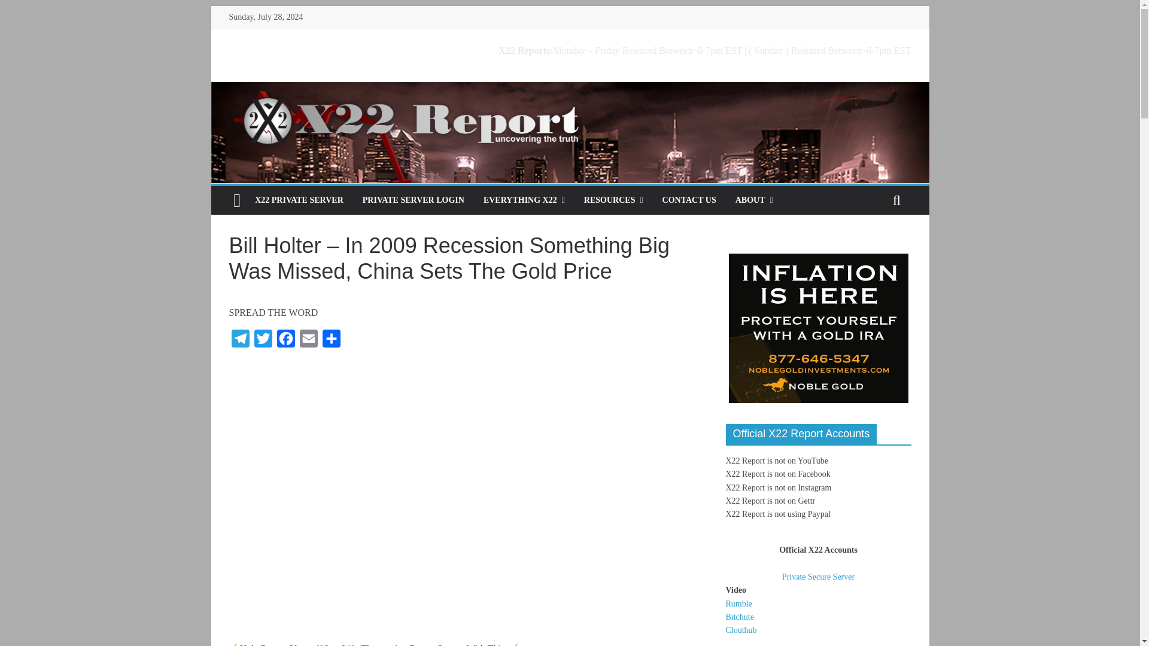 The width and height of the screenshot is (1149, 646). What do you see at coordinates (754, 200) in the screenshot?
I see `ABOUT` at bounding box center [754, 200].